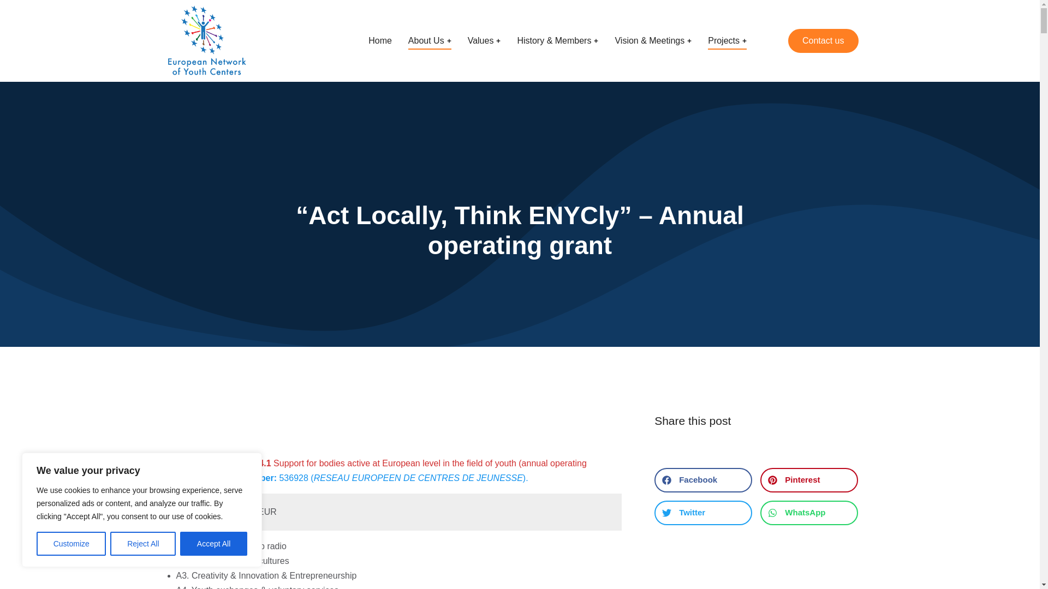 The width and height of the screenshot is (1048, 589). I want to click on Accept All, so click(214, 544).